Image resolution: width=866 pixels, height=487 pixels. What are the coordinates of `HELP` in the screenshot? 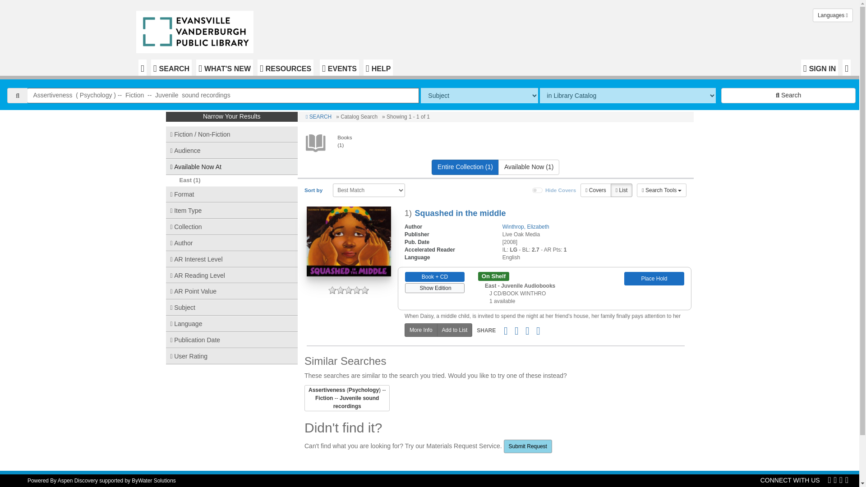 It's located at (378, 68).